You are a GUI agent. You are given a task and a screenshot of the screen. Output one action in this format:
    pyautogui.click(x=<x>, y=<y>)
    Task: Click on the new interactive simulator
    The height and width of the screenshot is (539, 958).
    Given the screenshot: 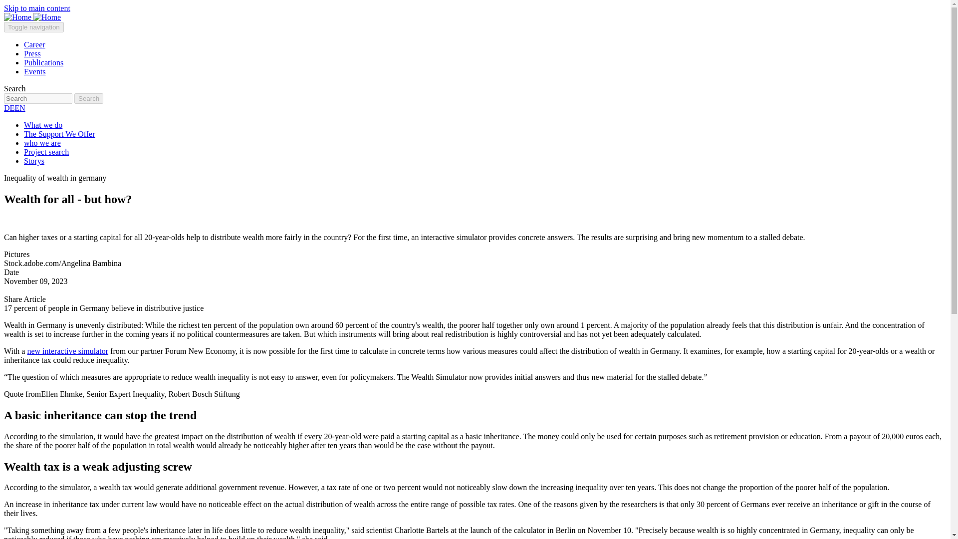 What is the action you would take?
    pyautogui.click(x=67, y=351)
    